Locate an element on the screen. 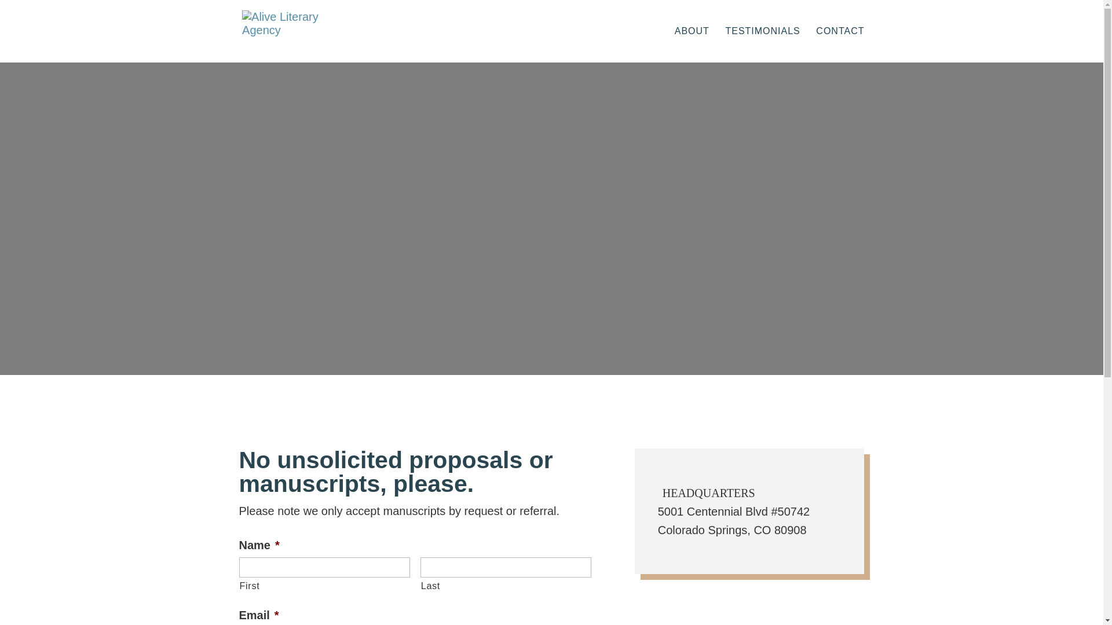 The image size is (1112, 625). TESTIMONIALS is located at coordinates (762, 45).